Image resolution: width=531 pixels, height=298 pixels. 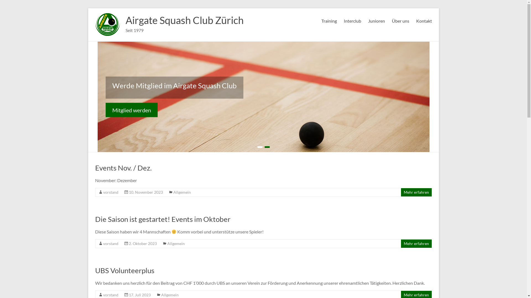 I want to click on Werde Mitglied im Airgate Squash Club, so click(x=175, y=86).